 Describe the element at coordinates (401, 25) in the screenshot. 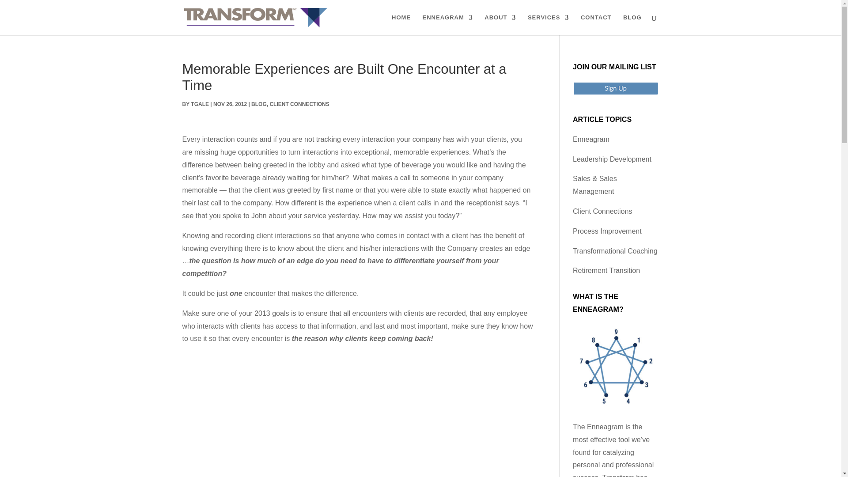

I see `HOME` at that location.